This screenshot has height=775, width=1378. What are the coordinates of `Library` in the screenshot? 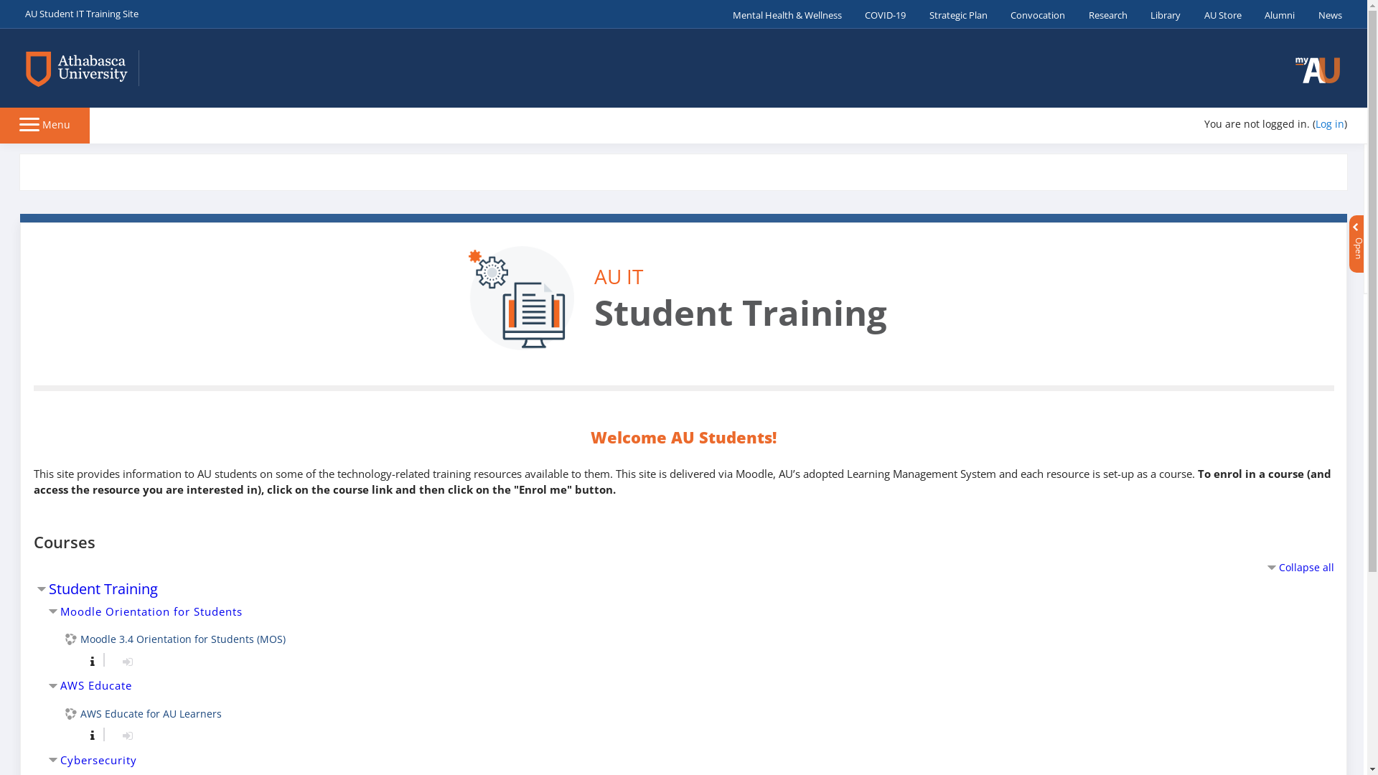 It's located at (1160, 14).